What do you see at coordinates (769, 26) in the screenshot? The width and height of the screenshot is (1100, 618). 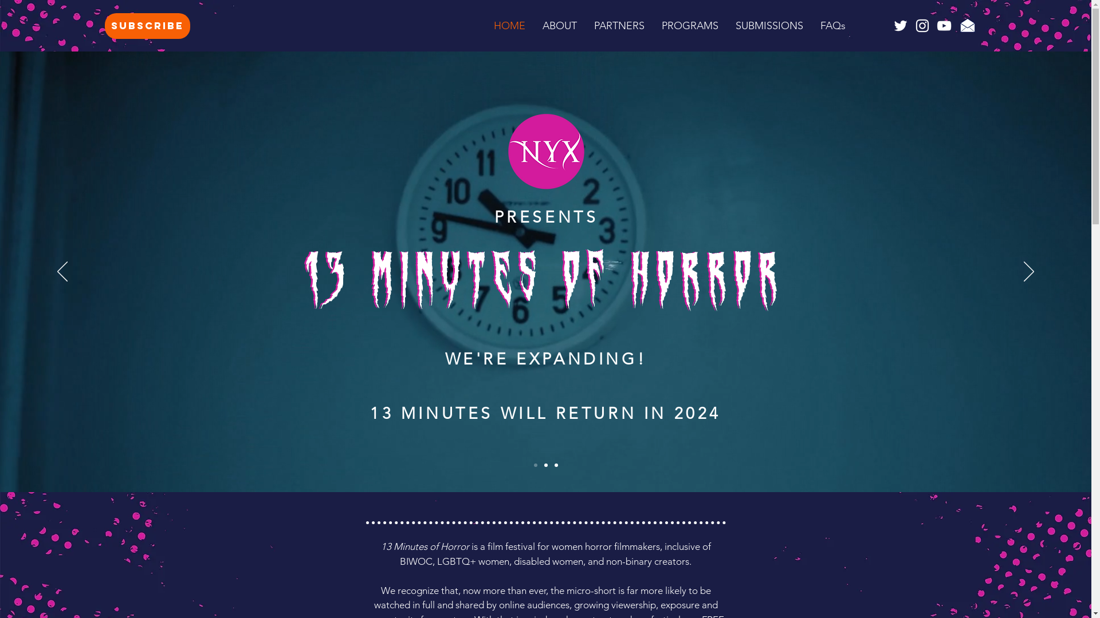 I see `SUBMISSIONS` at bounding box center [769, 26].